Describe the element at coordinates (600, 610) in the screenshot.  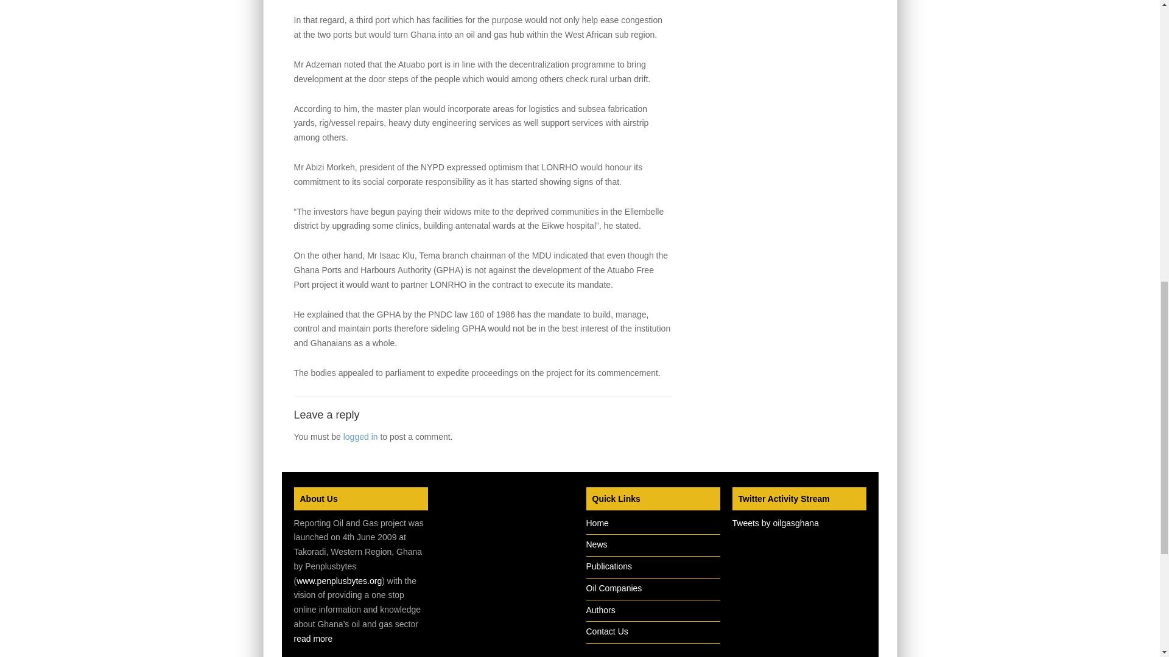
I see `Authors` at that location.